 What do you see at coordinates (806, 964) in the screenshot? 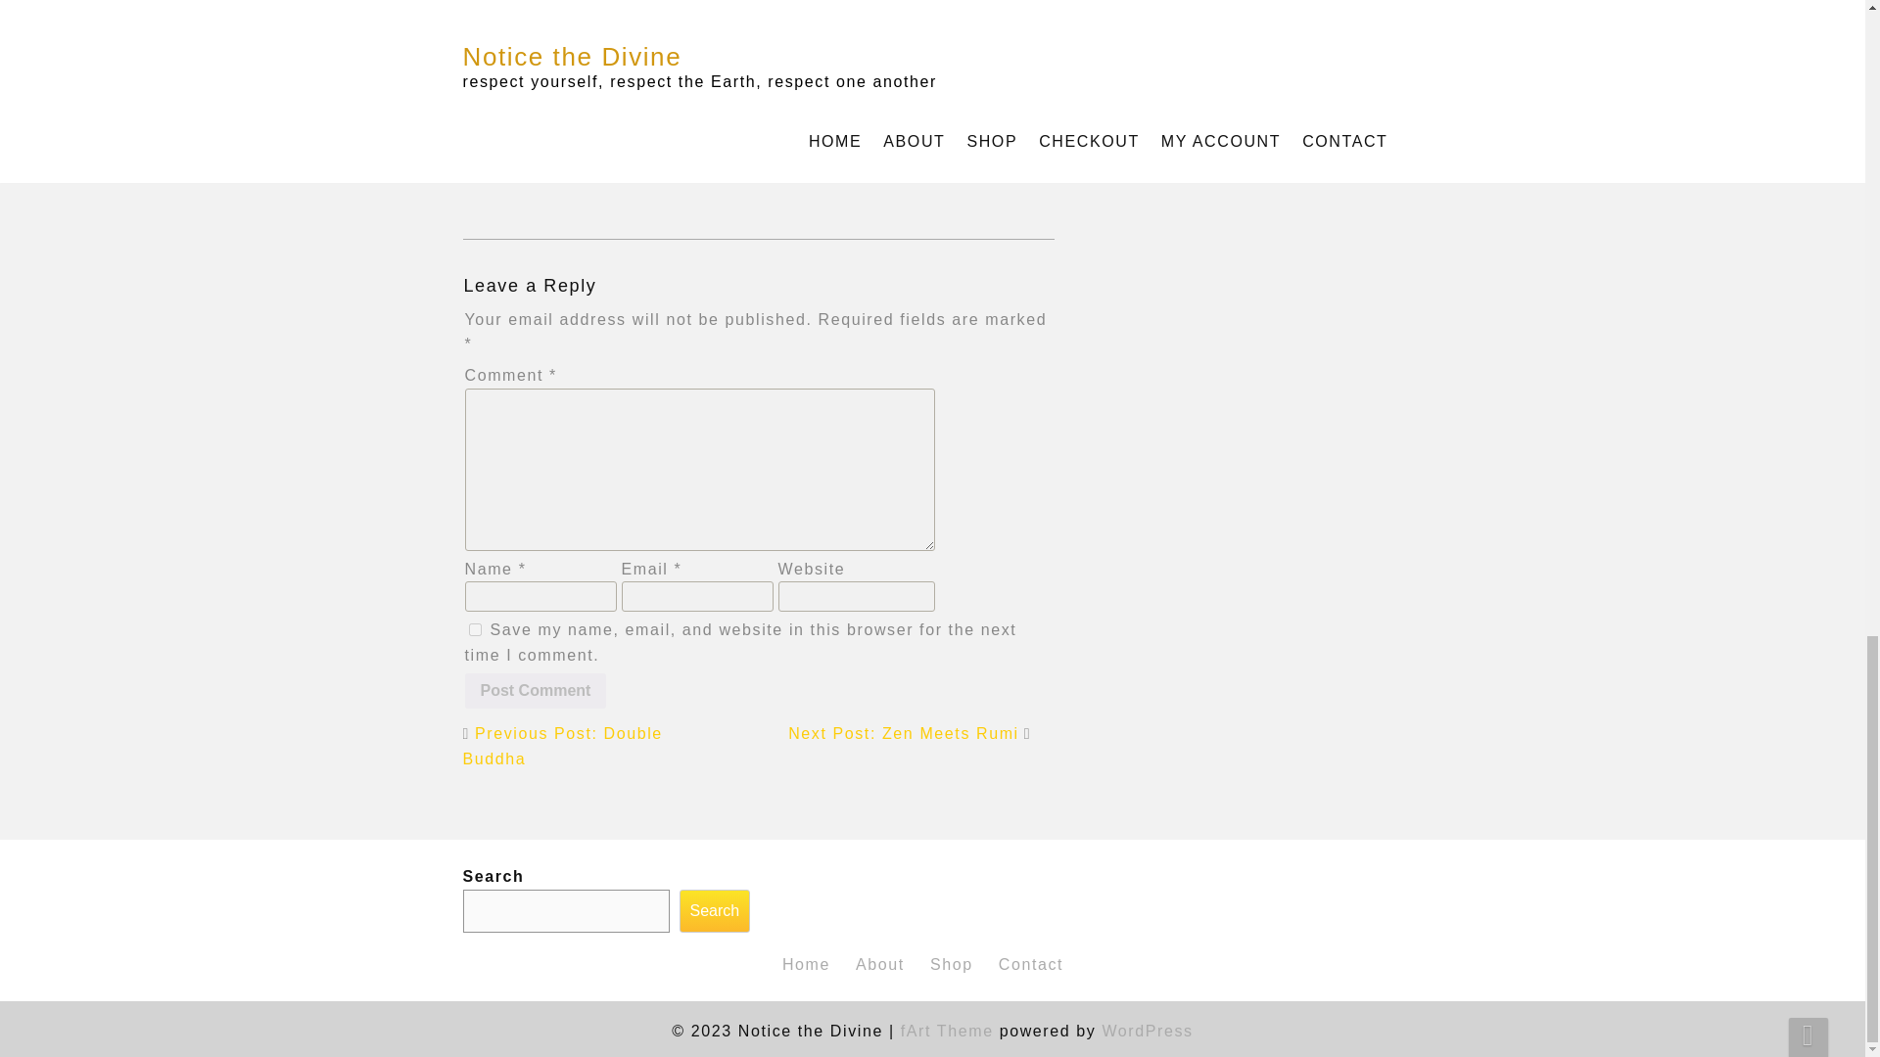
I see `Home` at bounding box center [806, 964].